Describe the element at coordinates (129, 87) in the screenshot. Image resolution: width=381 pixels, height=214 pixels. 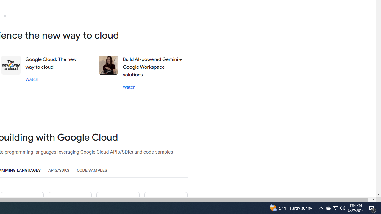
I see `Watch` at that location.